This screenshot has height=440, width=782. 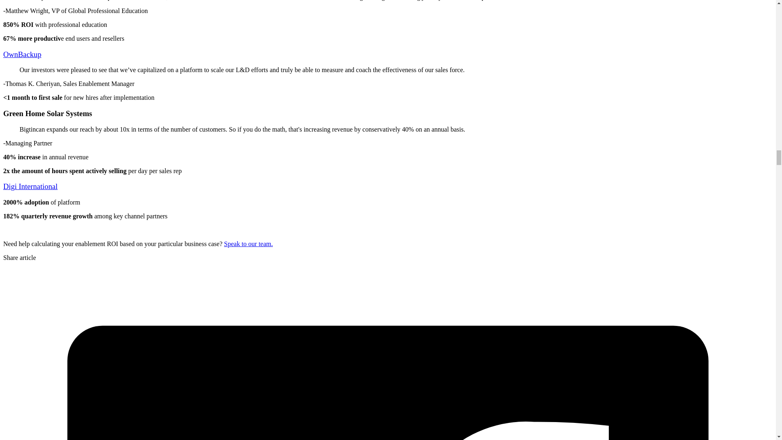 I want to click on OwnBackup, so click(x=22, y=54).